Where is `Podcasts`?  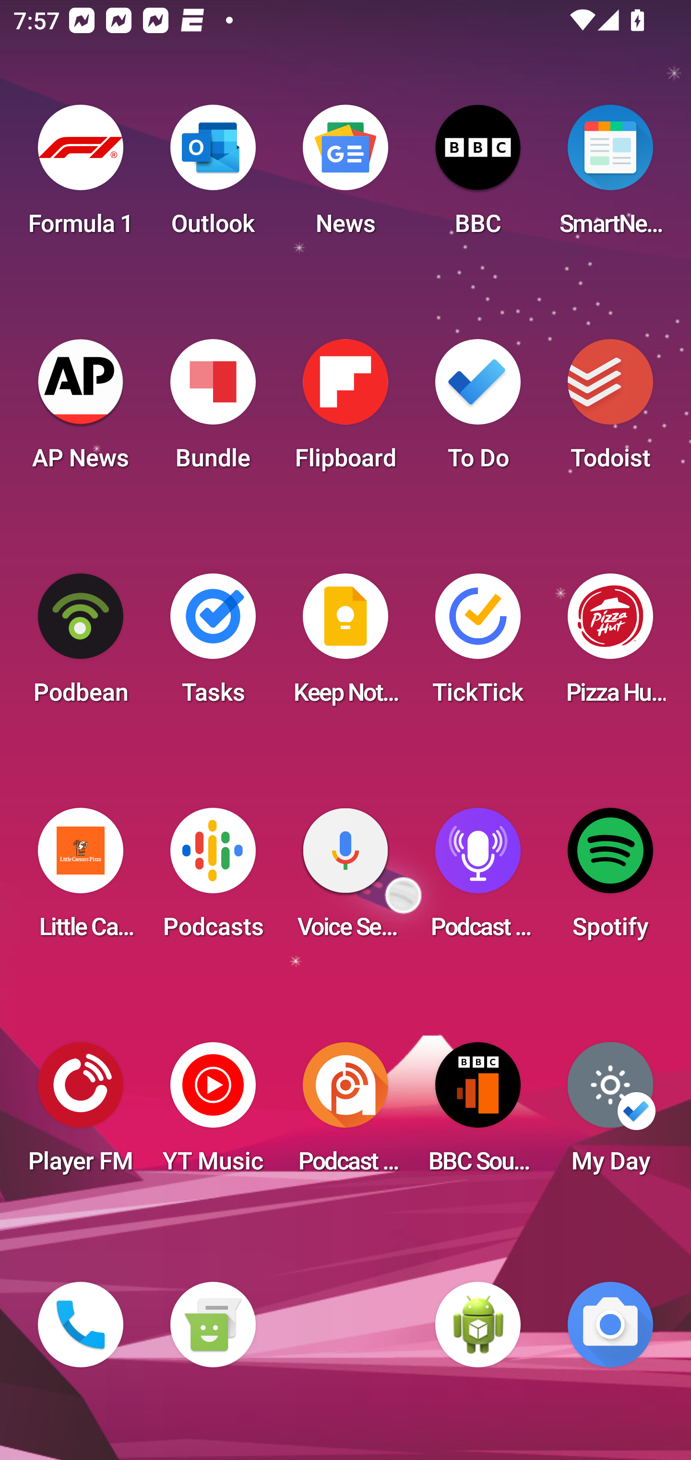 Podcasts is located at coordinates (213, 879).